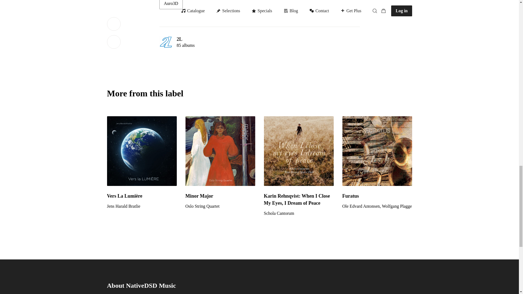 The image size is (523, 294). Describe the element at coordinates (299, 151) in the screenshot. I see `Karin Rehnqvist: When I Close My Eyes, I Dream of Peace` at that location.